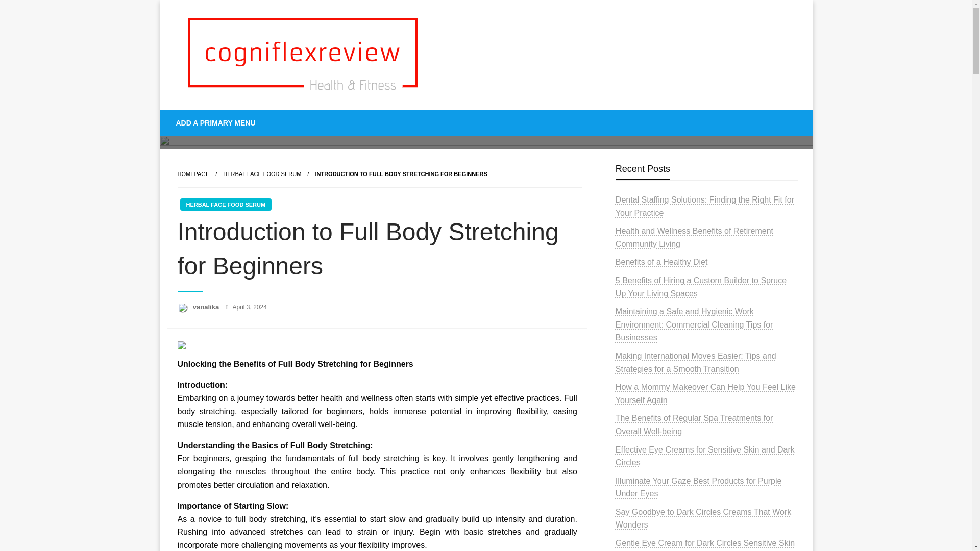 The width and height of the screenshot is (980, 551). I want to click on vanalika, so click(207, 307).